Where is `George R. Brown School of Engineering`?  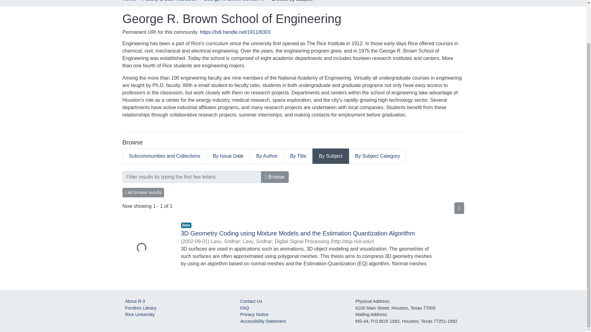
George R. Brown School of Engineering is located at coordinates (234, 1).